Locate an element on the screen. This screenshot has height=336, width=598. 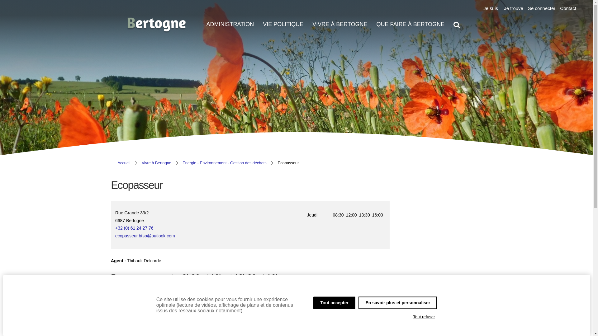
Je suis is located at coordinates (491, 8).